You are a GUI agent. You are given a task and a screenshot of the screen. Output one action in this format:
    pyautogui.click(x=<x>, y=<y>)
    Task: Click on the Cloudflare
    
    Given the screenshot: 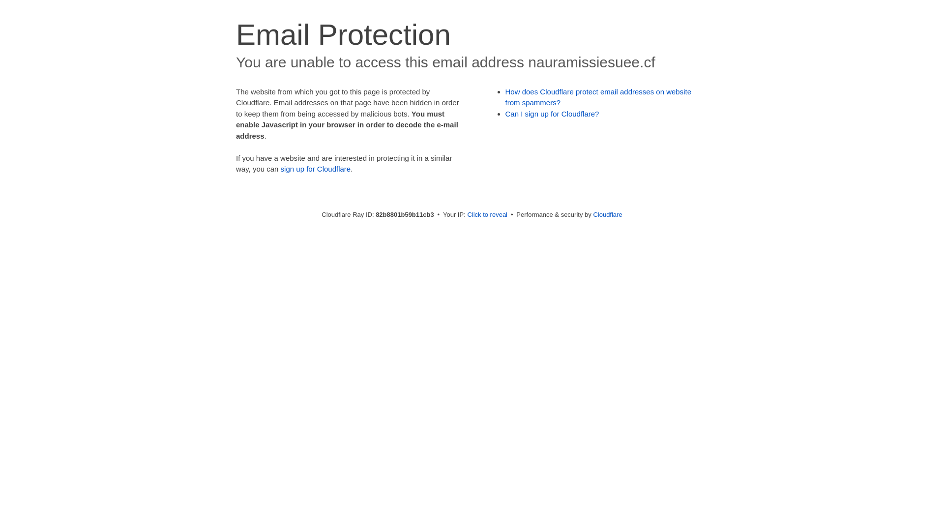 What is the action you would take?
    pyautogui.click(x=608, y=214)
    